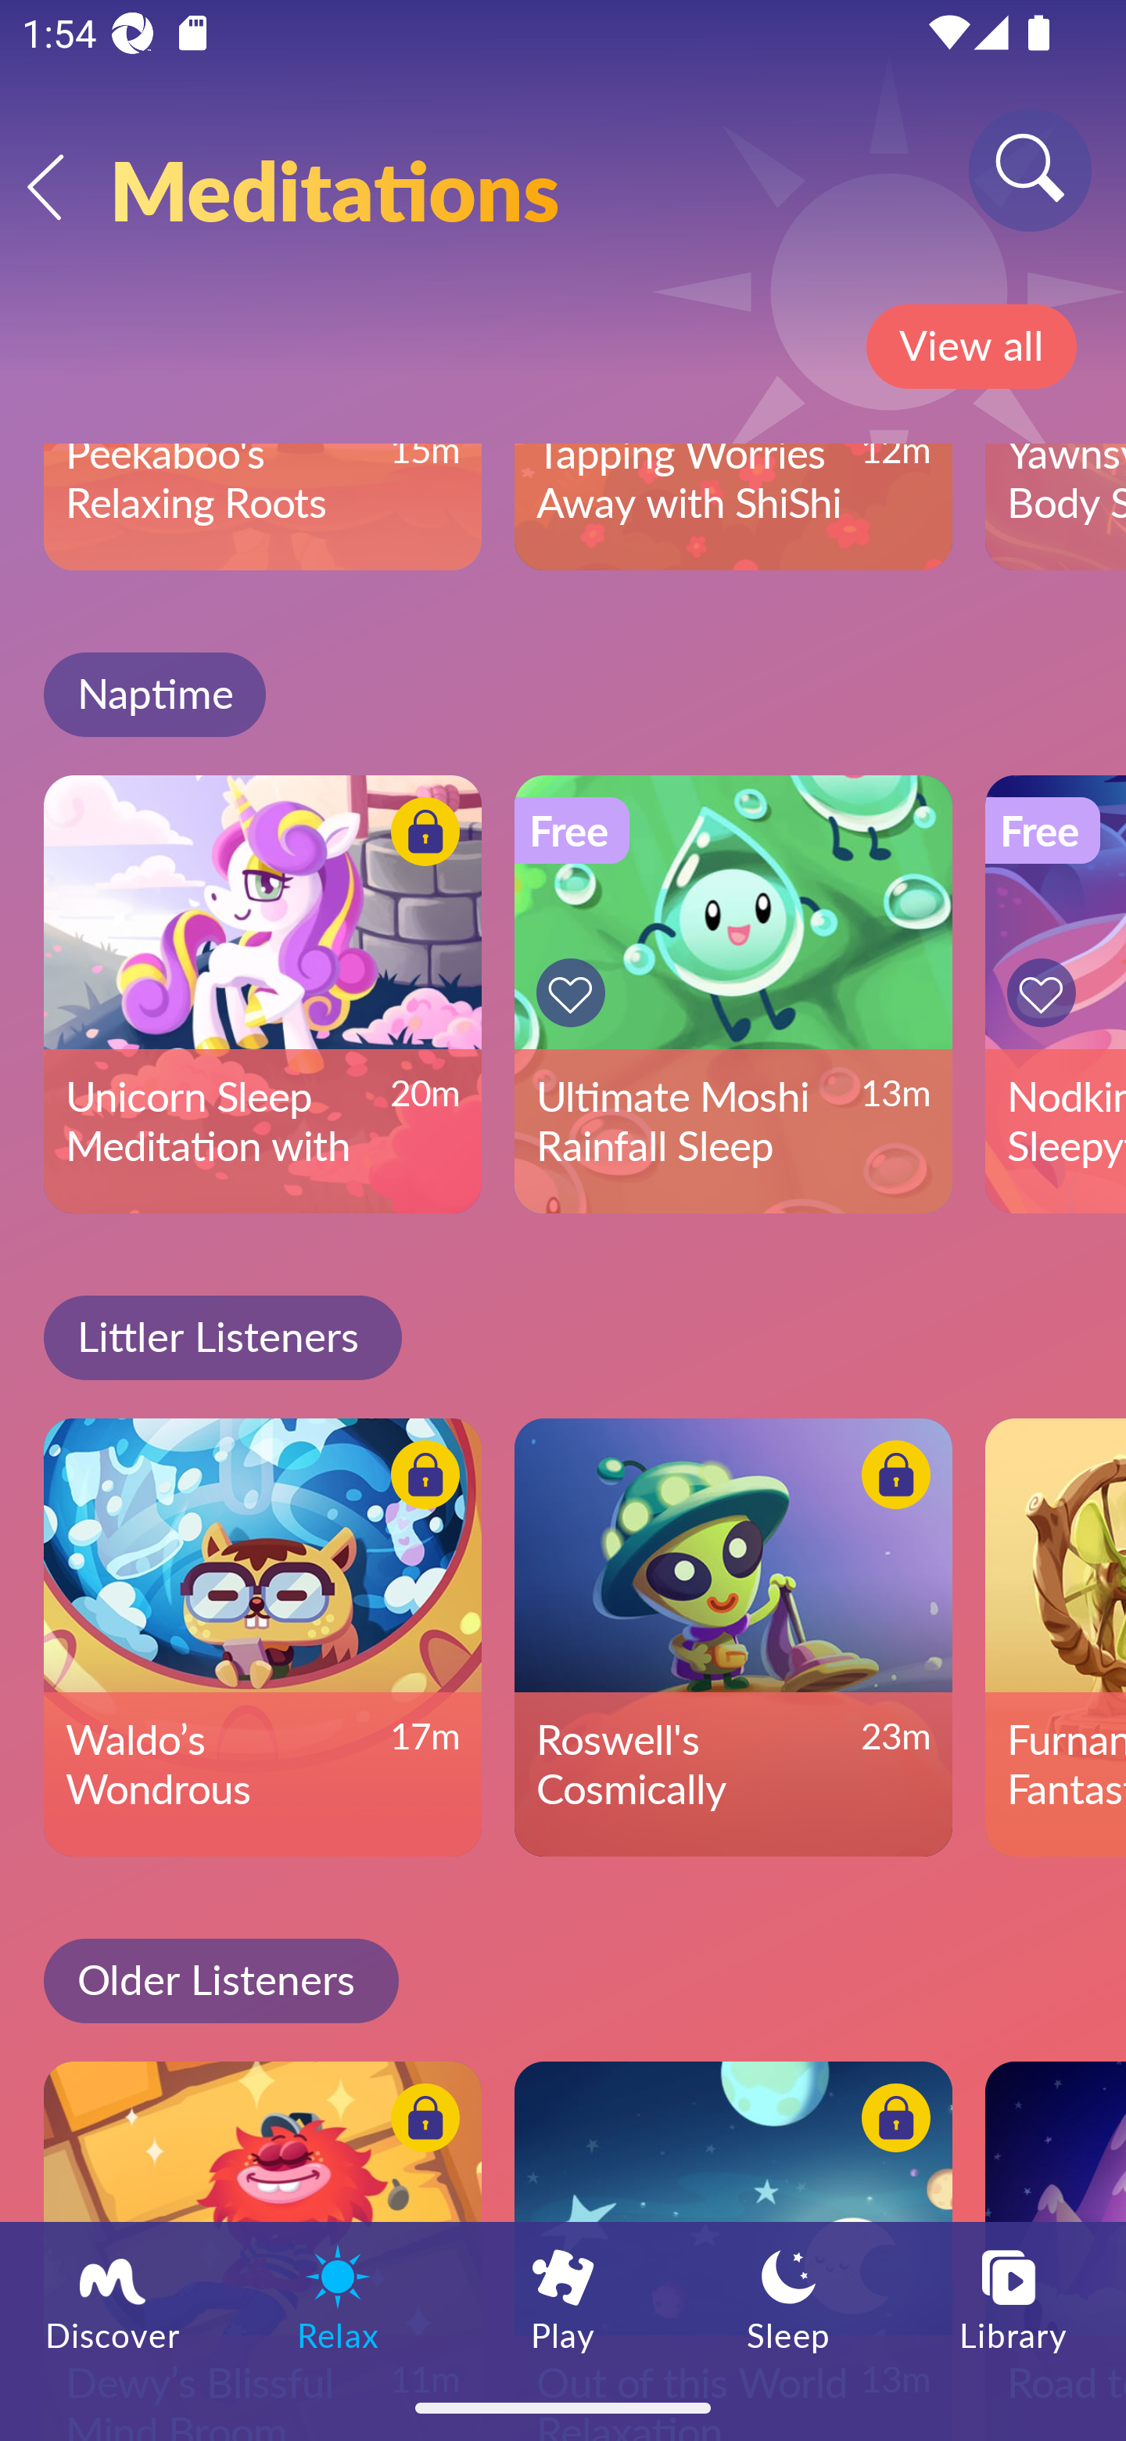  I want to click on Button, so click(891, 1479).